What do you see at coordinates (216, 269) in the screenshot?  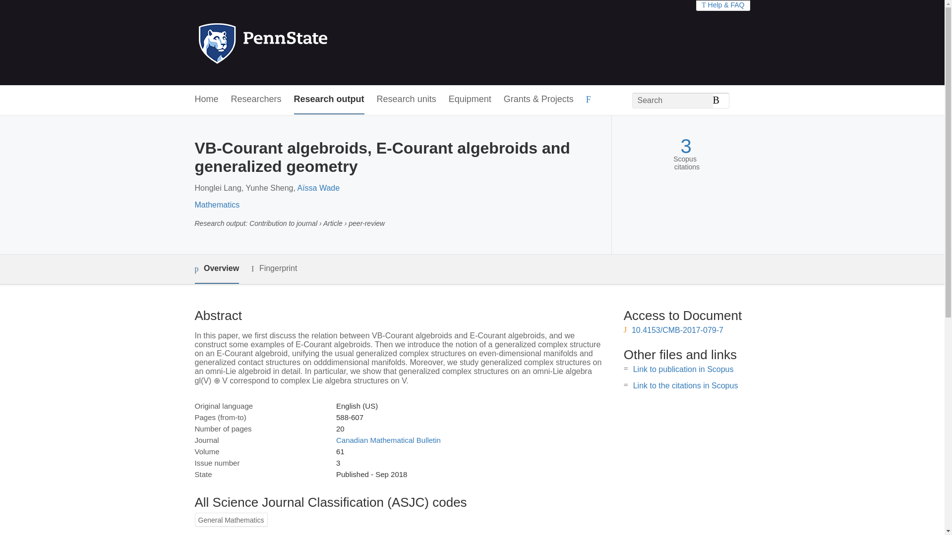 I see `Overview` at bounding box center [216, 269].